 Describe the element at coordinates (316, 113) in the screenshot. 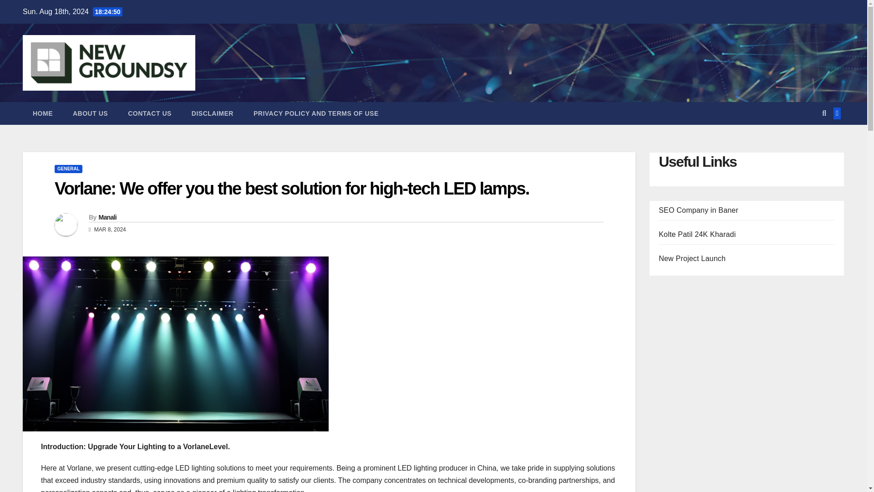

I see `PRIVACY POLICY AND TERMS OF USE` at that location.